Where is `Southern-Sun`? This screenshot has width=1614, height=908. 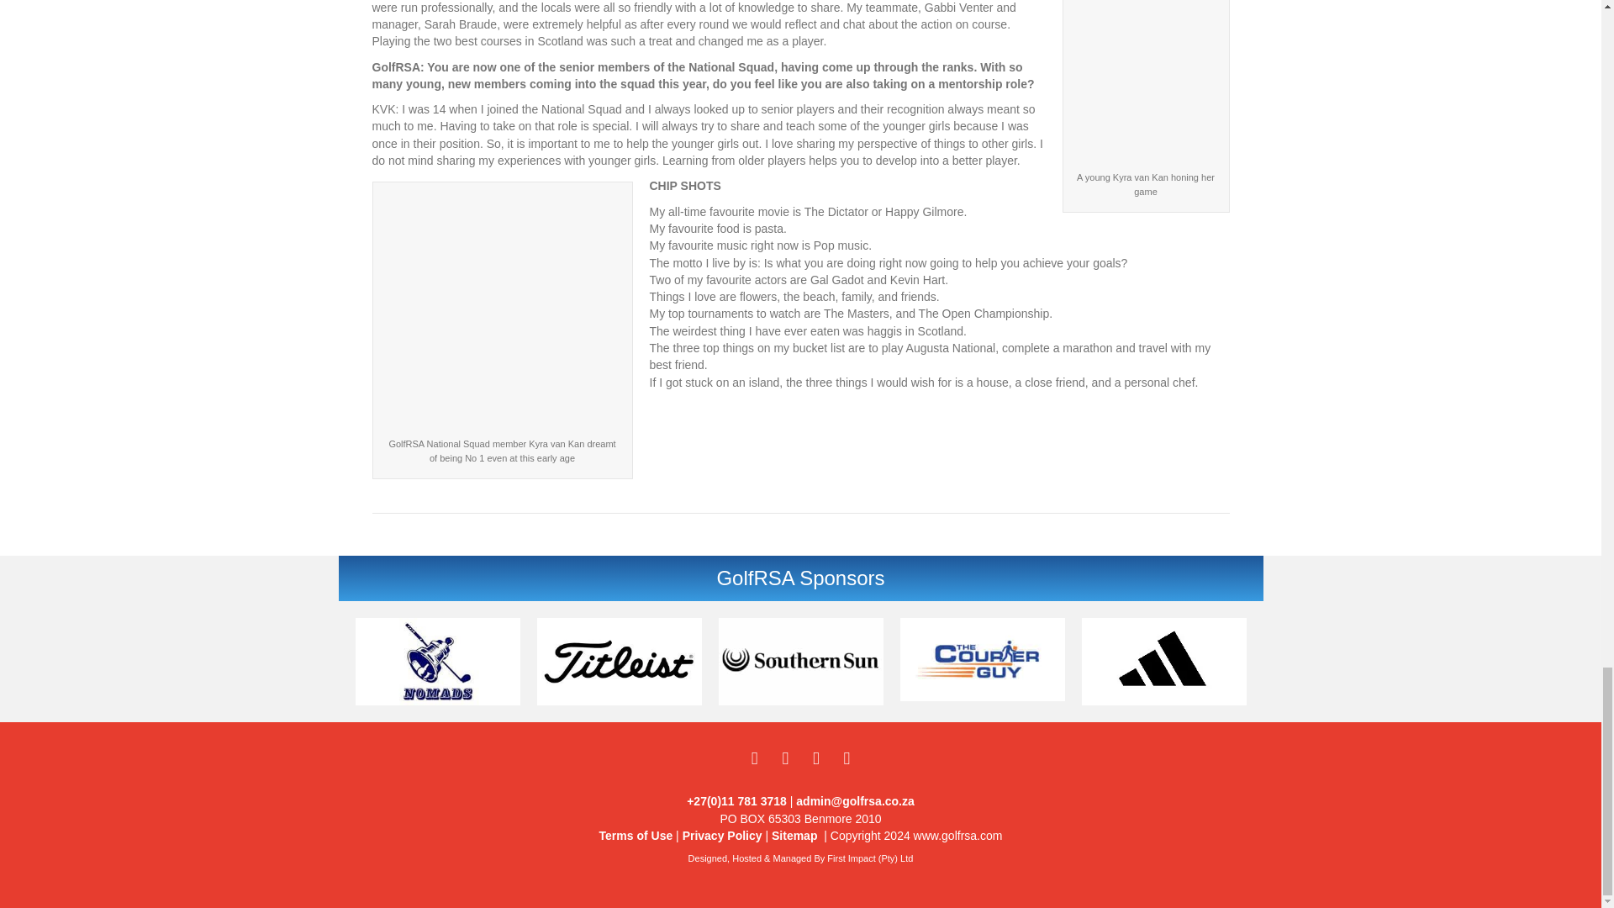 Southern-Sun is located at coordinates (800, 663).